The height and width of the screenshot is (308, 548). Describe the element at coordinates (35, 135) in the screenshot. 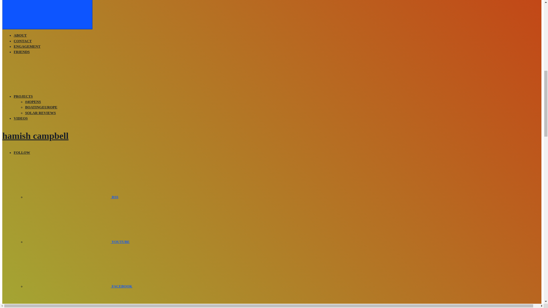

I see `hamish campbell` at that location.